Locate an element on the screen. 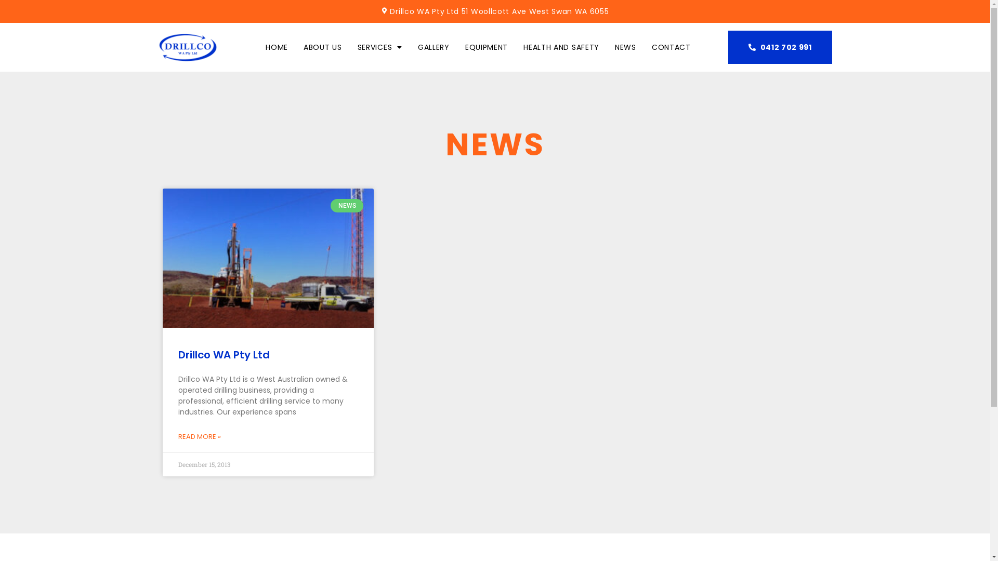 Image resolution: width=998 pixels, height=561 pixels. HEALTH AND SAFETY is located at coordinates (561, 47).